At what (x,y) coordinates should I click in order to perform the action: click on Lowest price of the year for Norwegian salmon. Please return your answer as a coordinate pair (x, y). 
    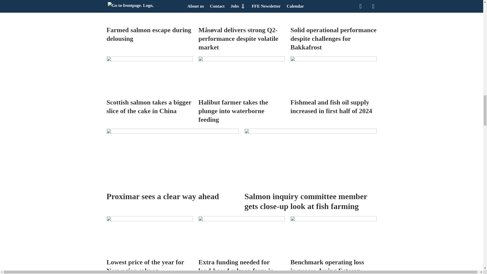
    Looking at the image, I should click on (150, 235).